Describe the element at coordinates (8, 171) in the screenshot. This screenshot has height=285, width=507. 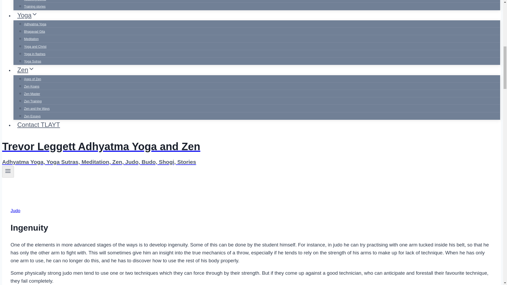
I see `Toggle Menu` at that location.